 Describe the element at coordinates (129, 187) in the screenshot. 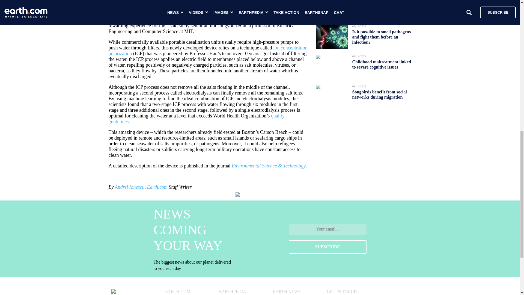

I see `Andrei Ionescu` at that location.